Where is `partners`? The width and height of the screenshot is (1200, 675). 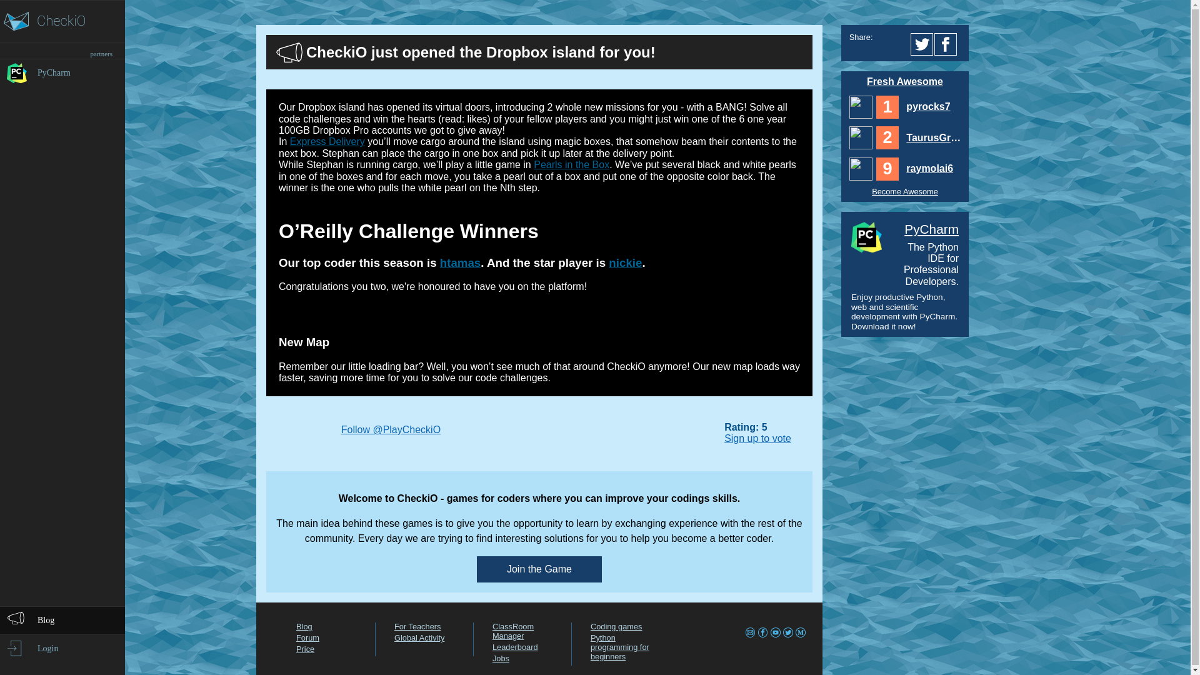 partners is located at coordinates (62, 50).